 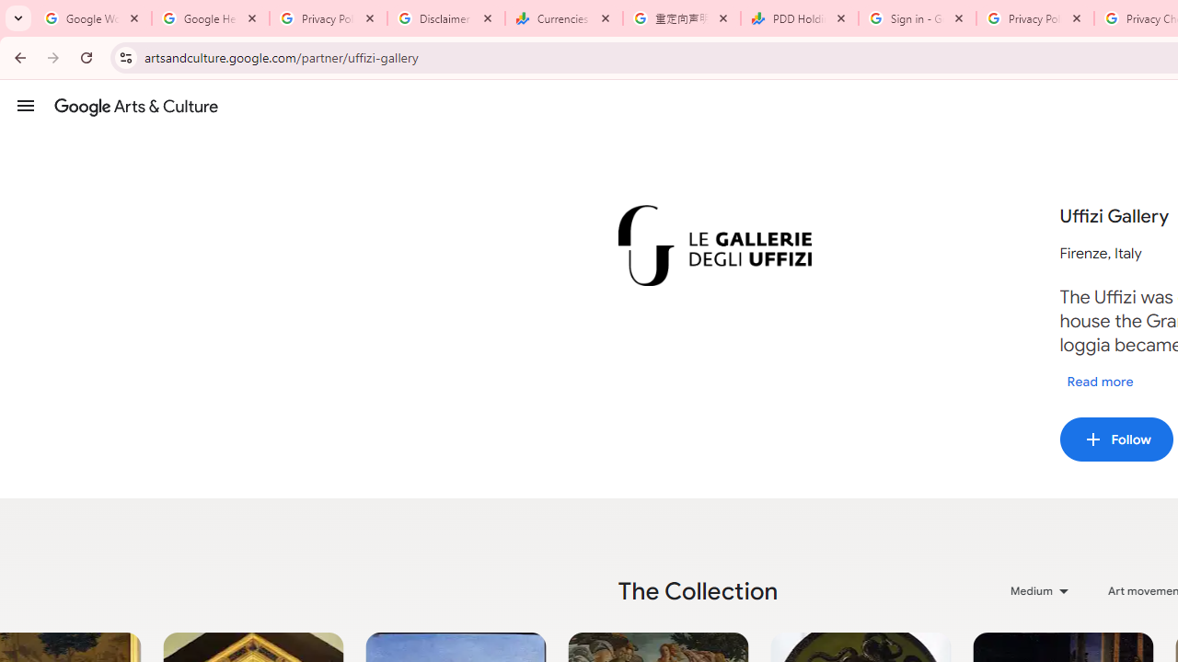 What do you see at coordinates (26, 105) in the screenshot?
I see `Menu` at bounding box center [26, 105].